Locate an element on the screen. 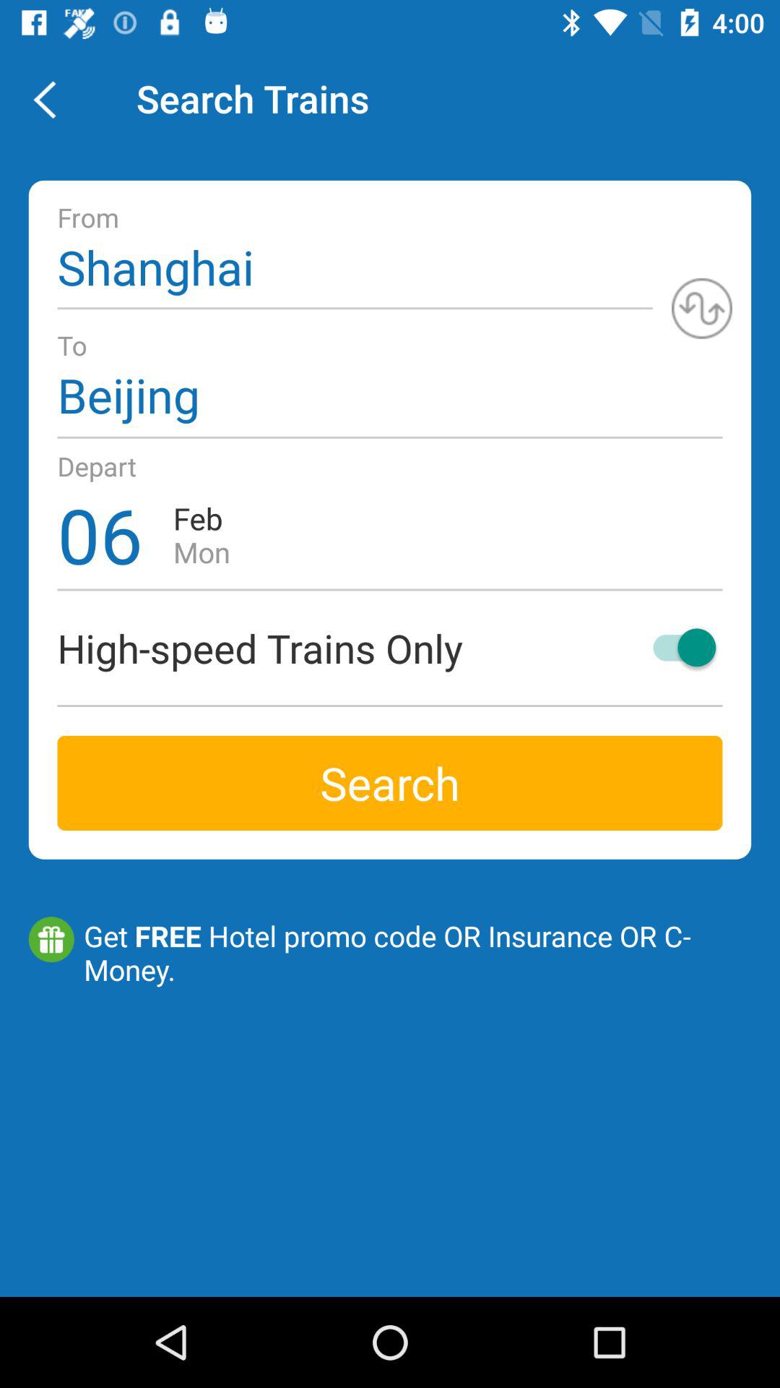 The width and height of the screenshot is (780, 1388). turn on the icon at the top right corner is located at coordinates (702, 308).